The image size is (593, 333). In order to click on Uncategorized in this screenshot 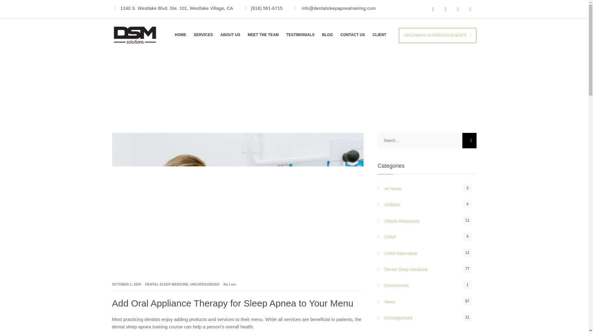, I will do `click(427, 318)`.